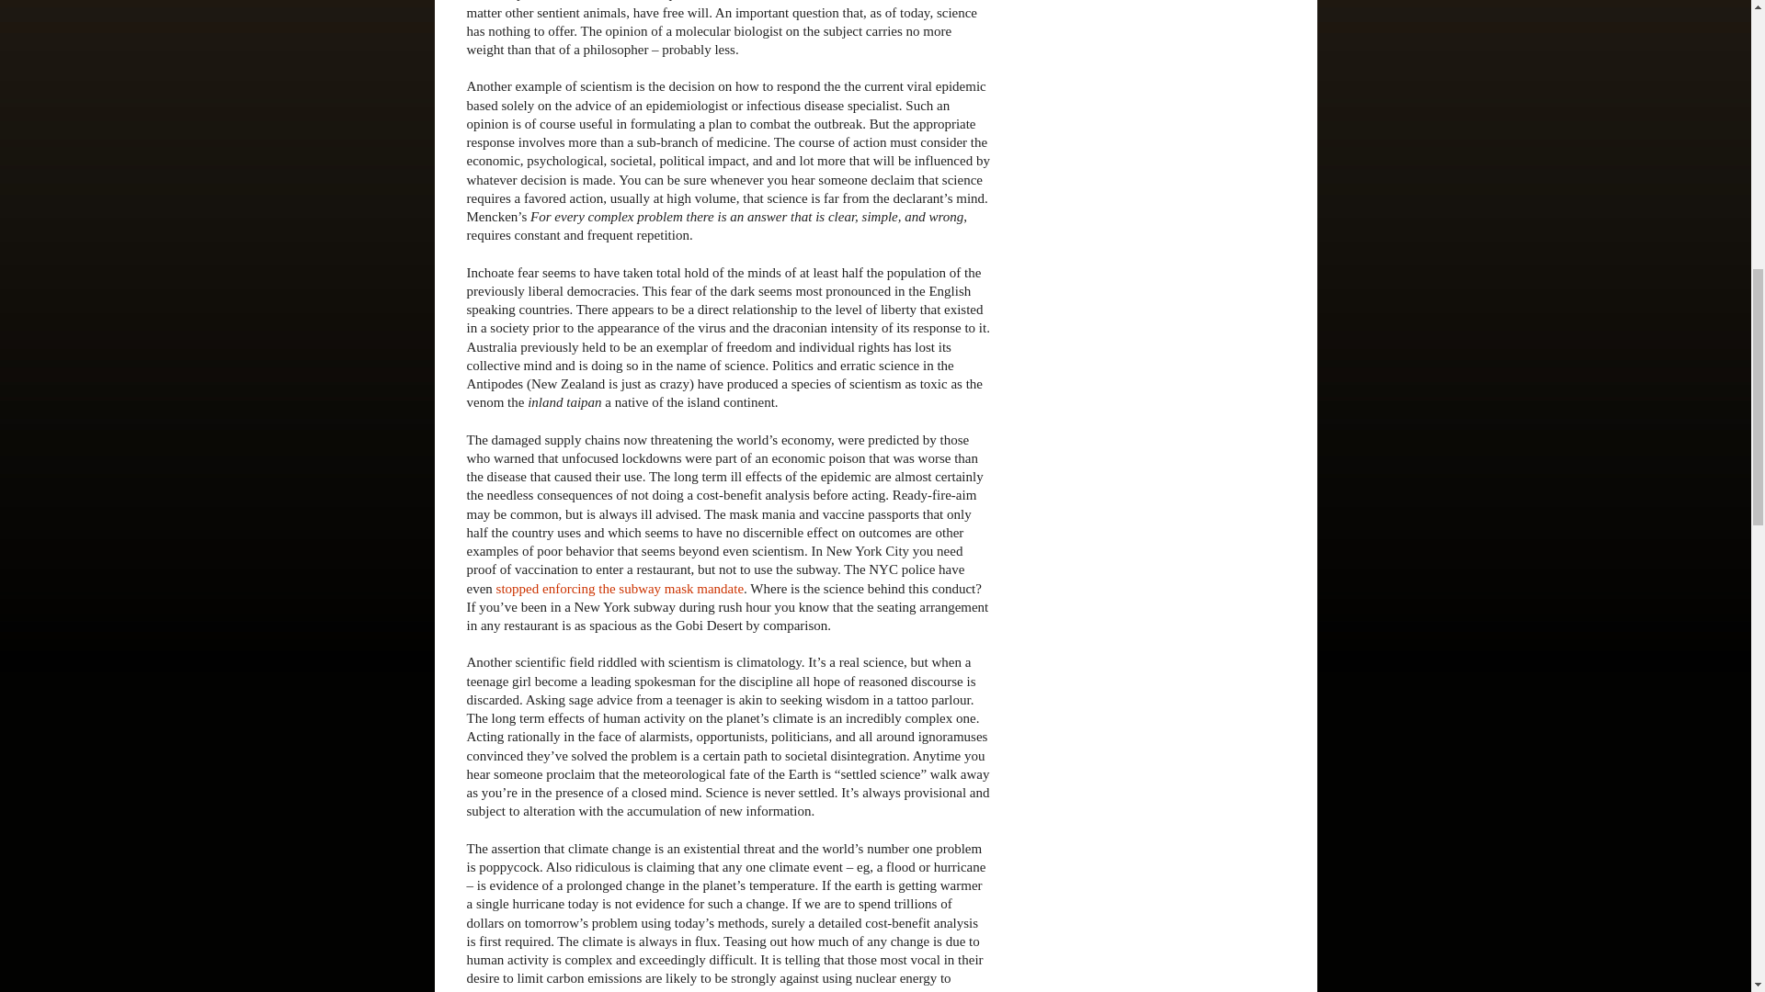  Describe the element at coordinates (620, 588) in the screenshot. I see `stopped enforcing the subway mask mandate` at that location.